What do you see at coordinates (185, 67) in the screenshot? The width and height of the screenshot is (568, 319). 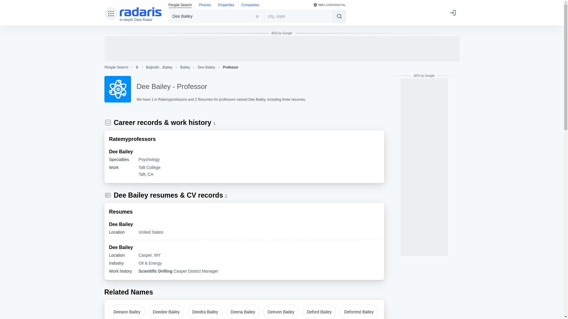 I see `Bailey` at bounding box center [185, 67].